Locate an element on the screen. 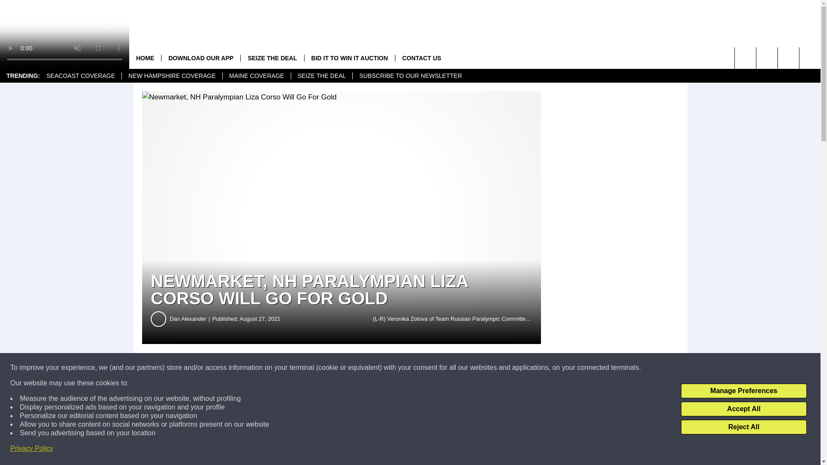 The width and height of the screenshot is (827, 465). SUBSCRIBE TO OUR NEWSLETTER is located at coordinates (410, 76).